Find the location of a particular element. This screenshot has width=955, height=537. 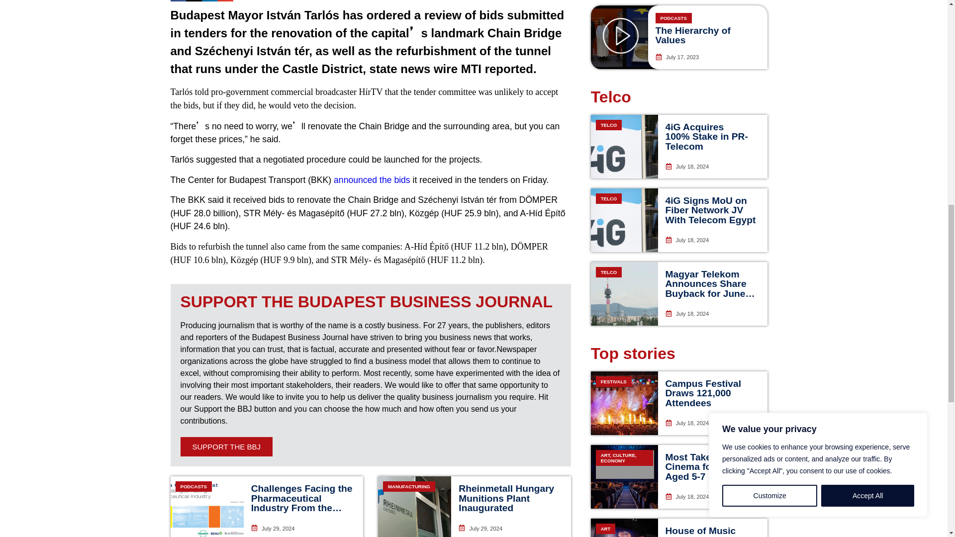

MANUFACTURING is located at coordinates (414, 506).